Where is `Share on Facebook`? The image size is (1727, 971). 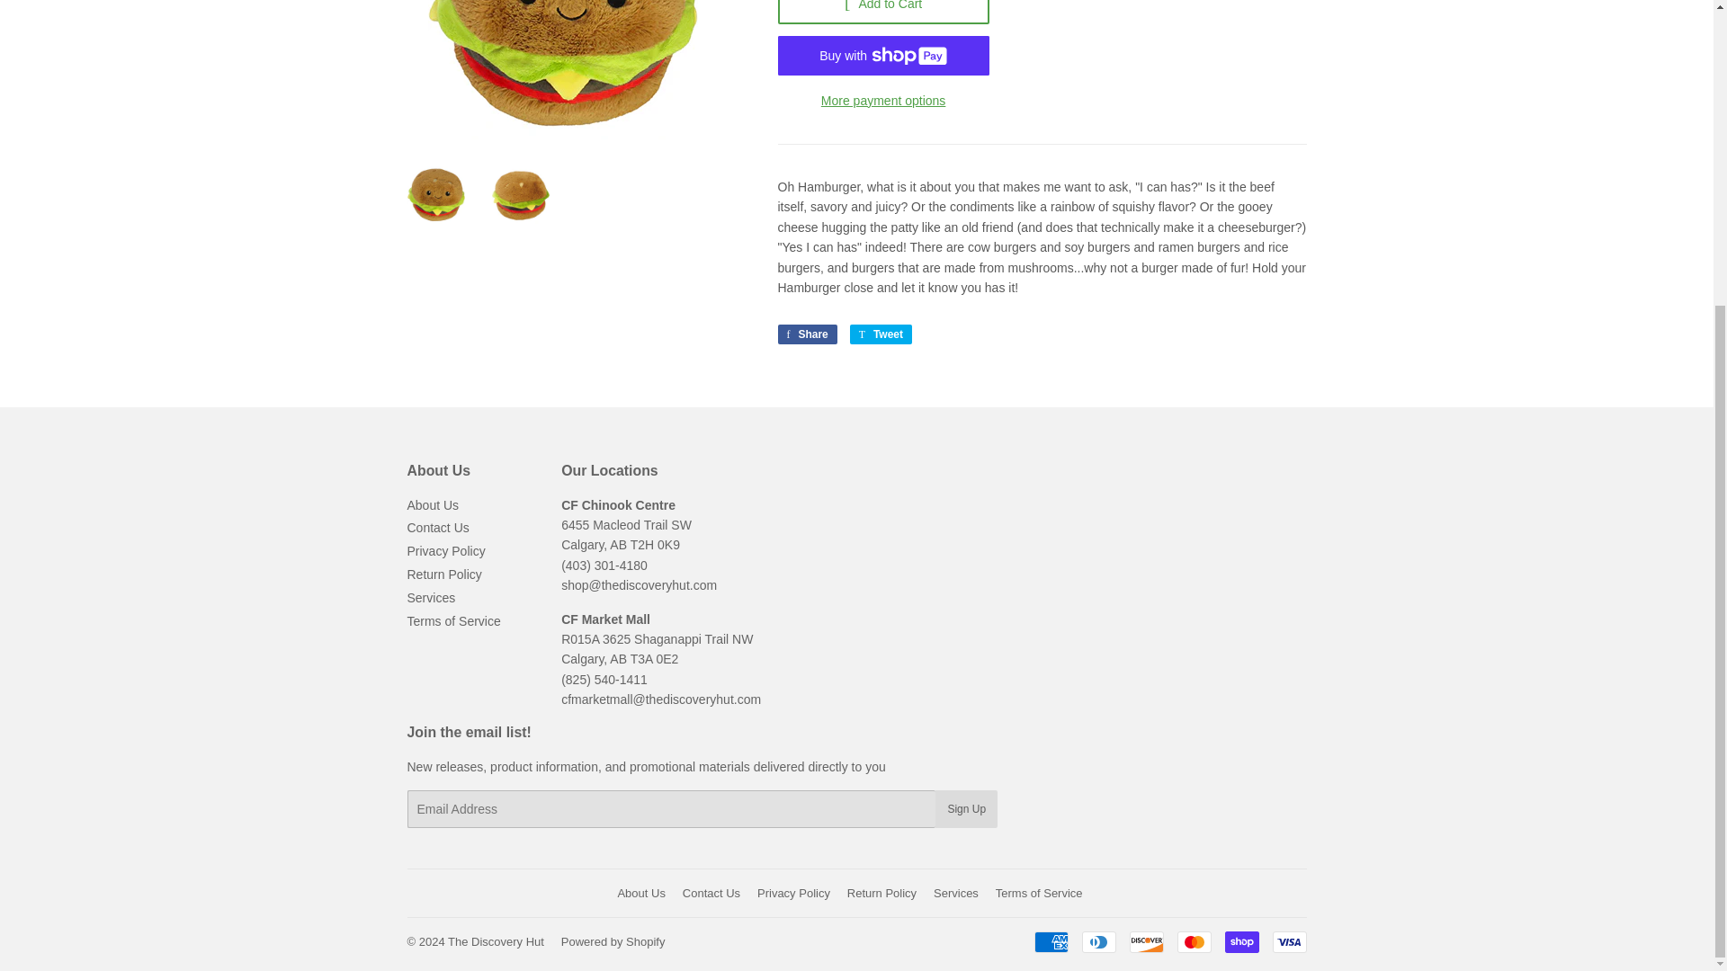
Share on Facebook is located at coordinates (806, 334).